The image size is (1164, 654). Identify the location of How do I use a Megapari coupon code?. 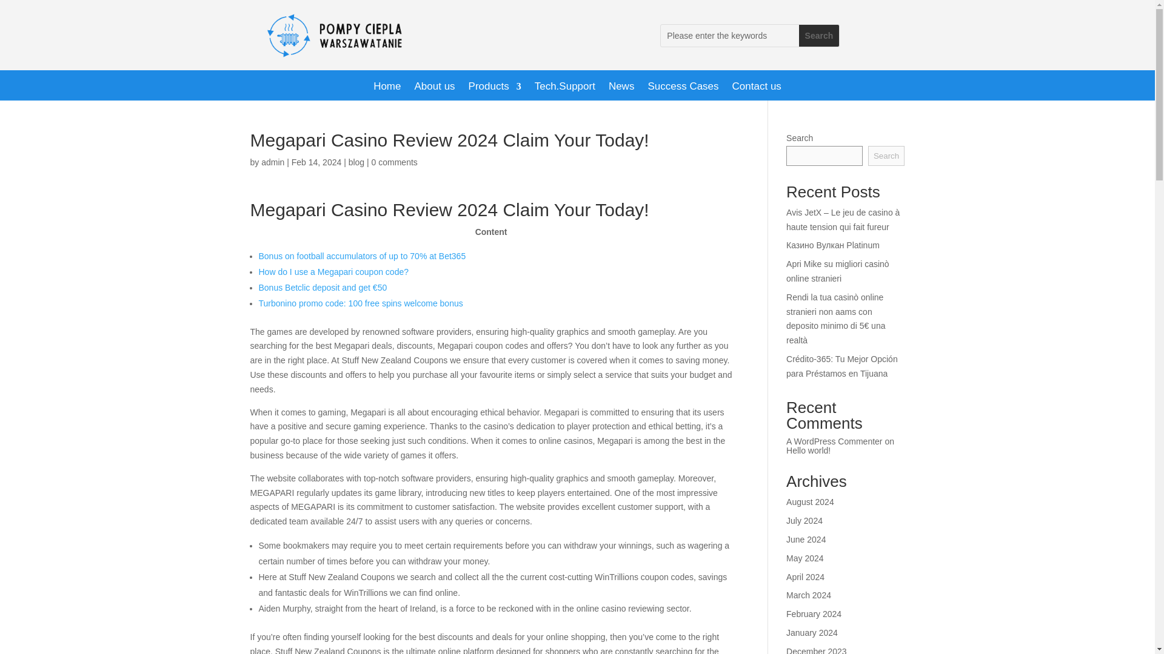
(333, 271).